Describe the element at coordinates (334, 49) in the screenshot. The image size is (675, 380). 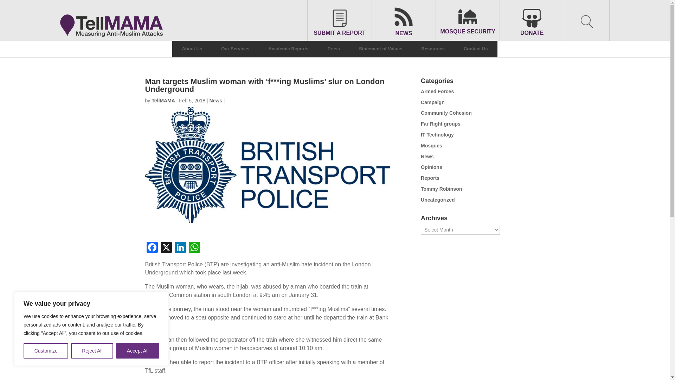
I see `Press` at that location.